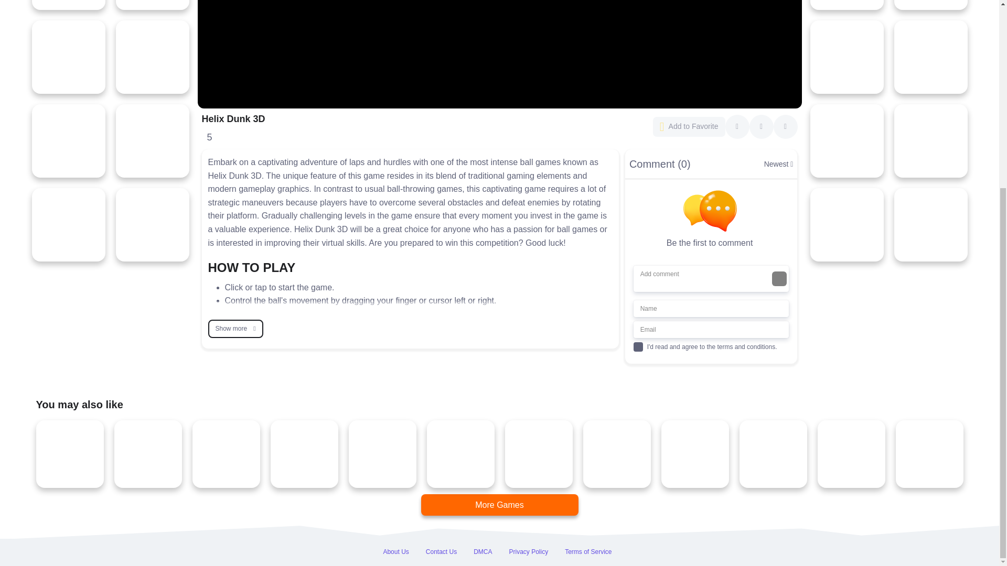 Image resolution: width=1007 pixels, height=566 pixels. Describe the element at coordinates (689, 127) in the screenshot. I see `Add to Favorite` at that location.